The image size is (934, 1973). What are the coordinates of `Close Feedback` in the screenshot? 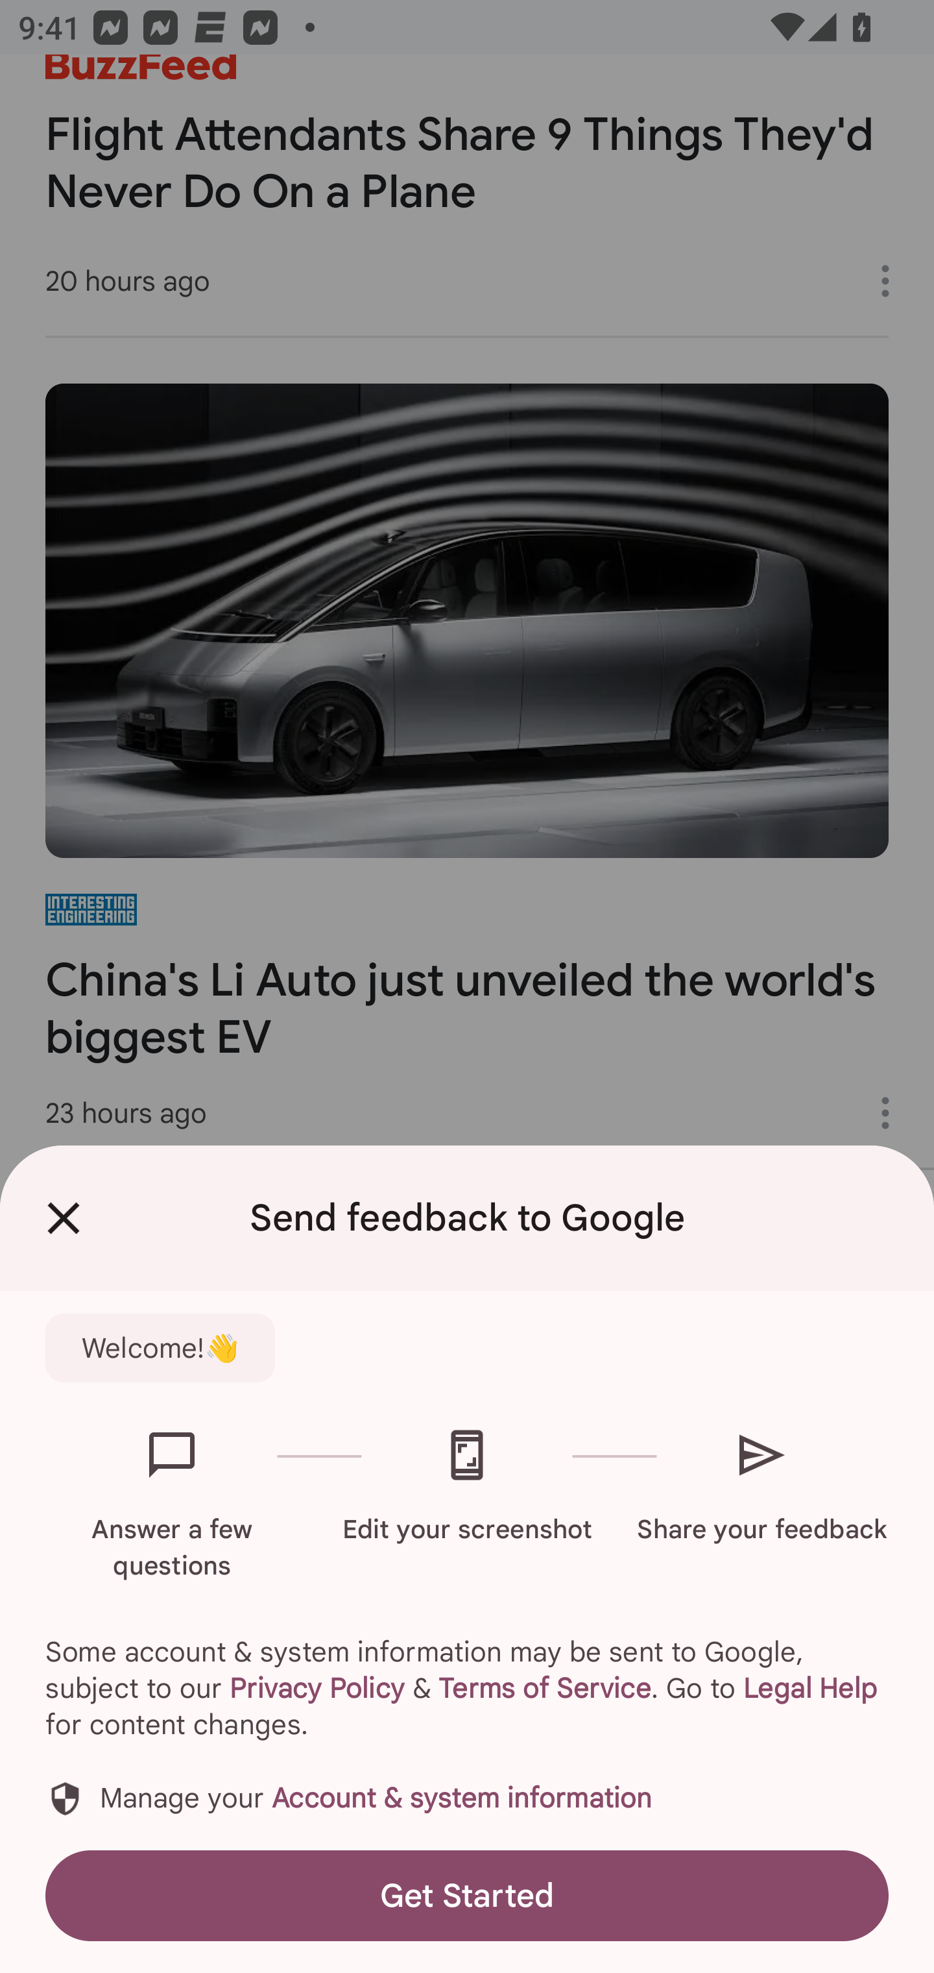 It's located at (64, 1218).